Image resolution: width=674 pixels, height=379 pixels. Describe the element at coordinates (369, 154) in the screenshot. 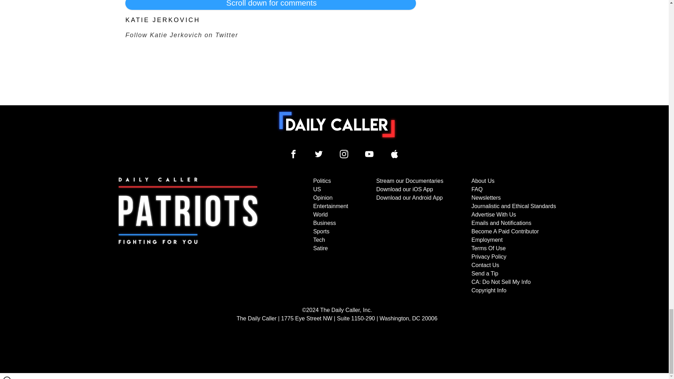

I see `Daily Caller YouTube` at that location.